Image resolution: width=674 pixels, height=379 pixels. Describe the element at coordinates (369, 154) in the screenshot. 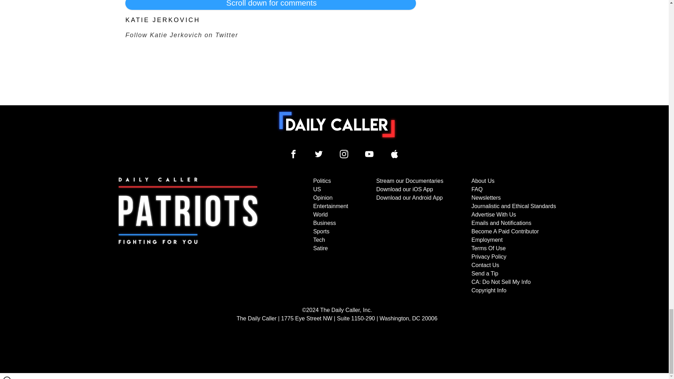

I see `Daily Caller YouTube` at that location.